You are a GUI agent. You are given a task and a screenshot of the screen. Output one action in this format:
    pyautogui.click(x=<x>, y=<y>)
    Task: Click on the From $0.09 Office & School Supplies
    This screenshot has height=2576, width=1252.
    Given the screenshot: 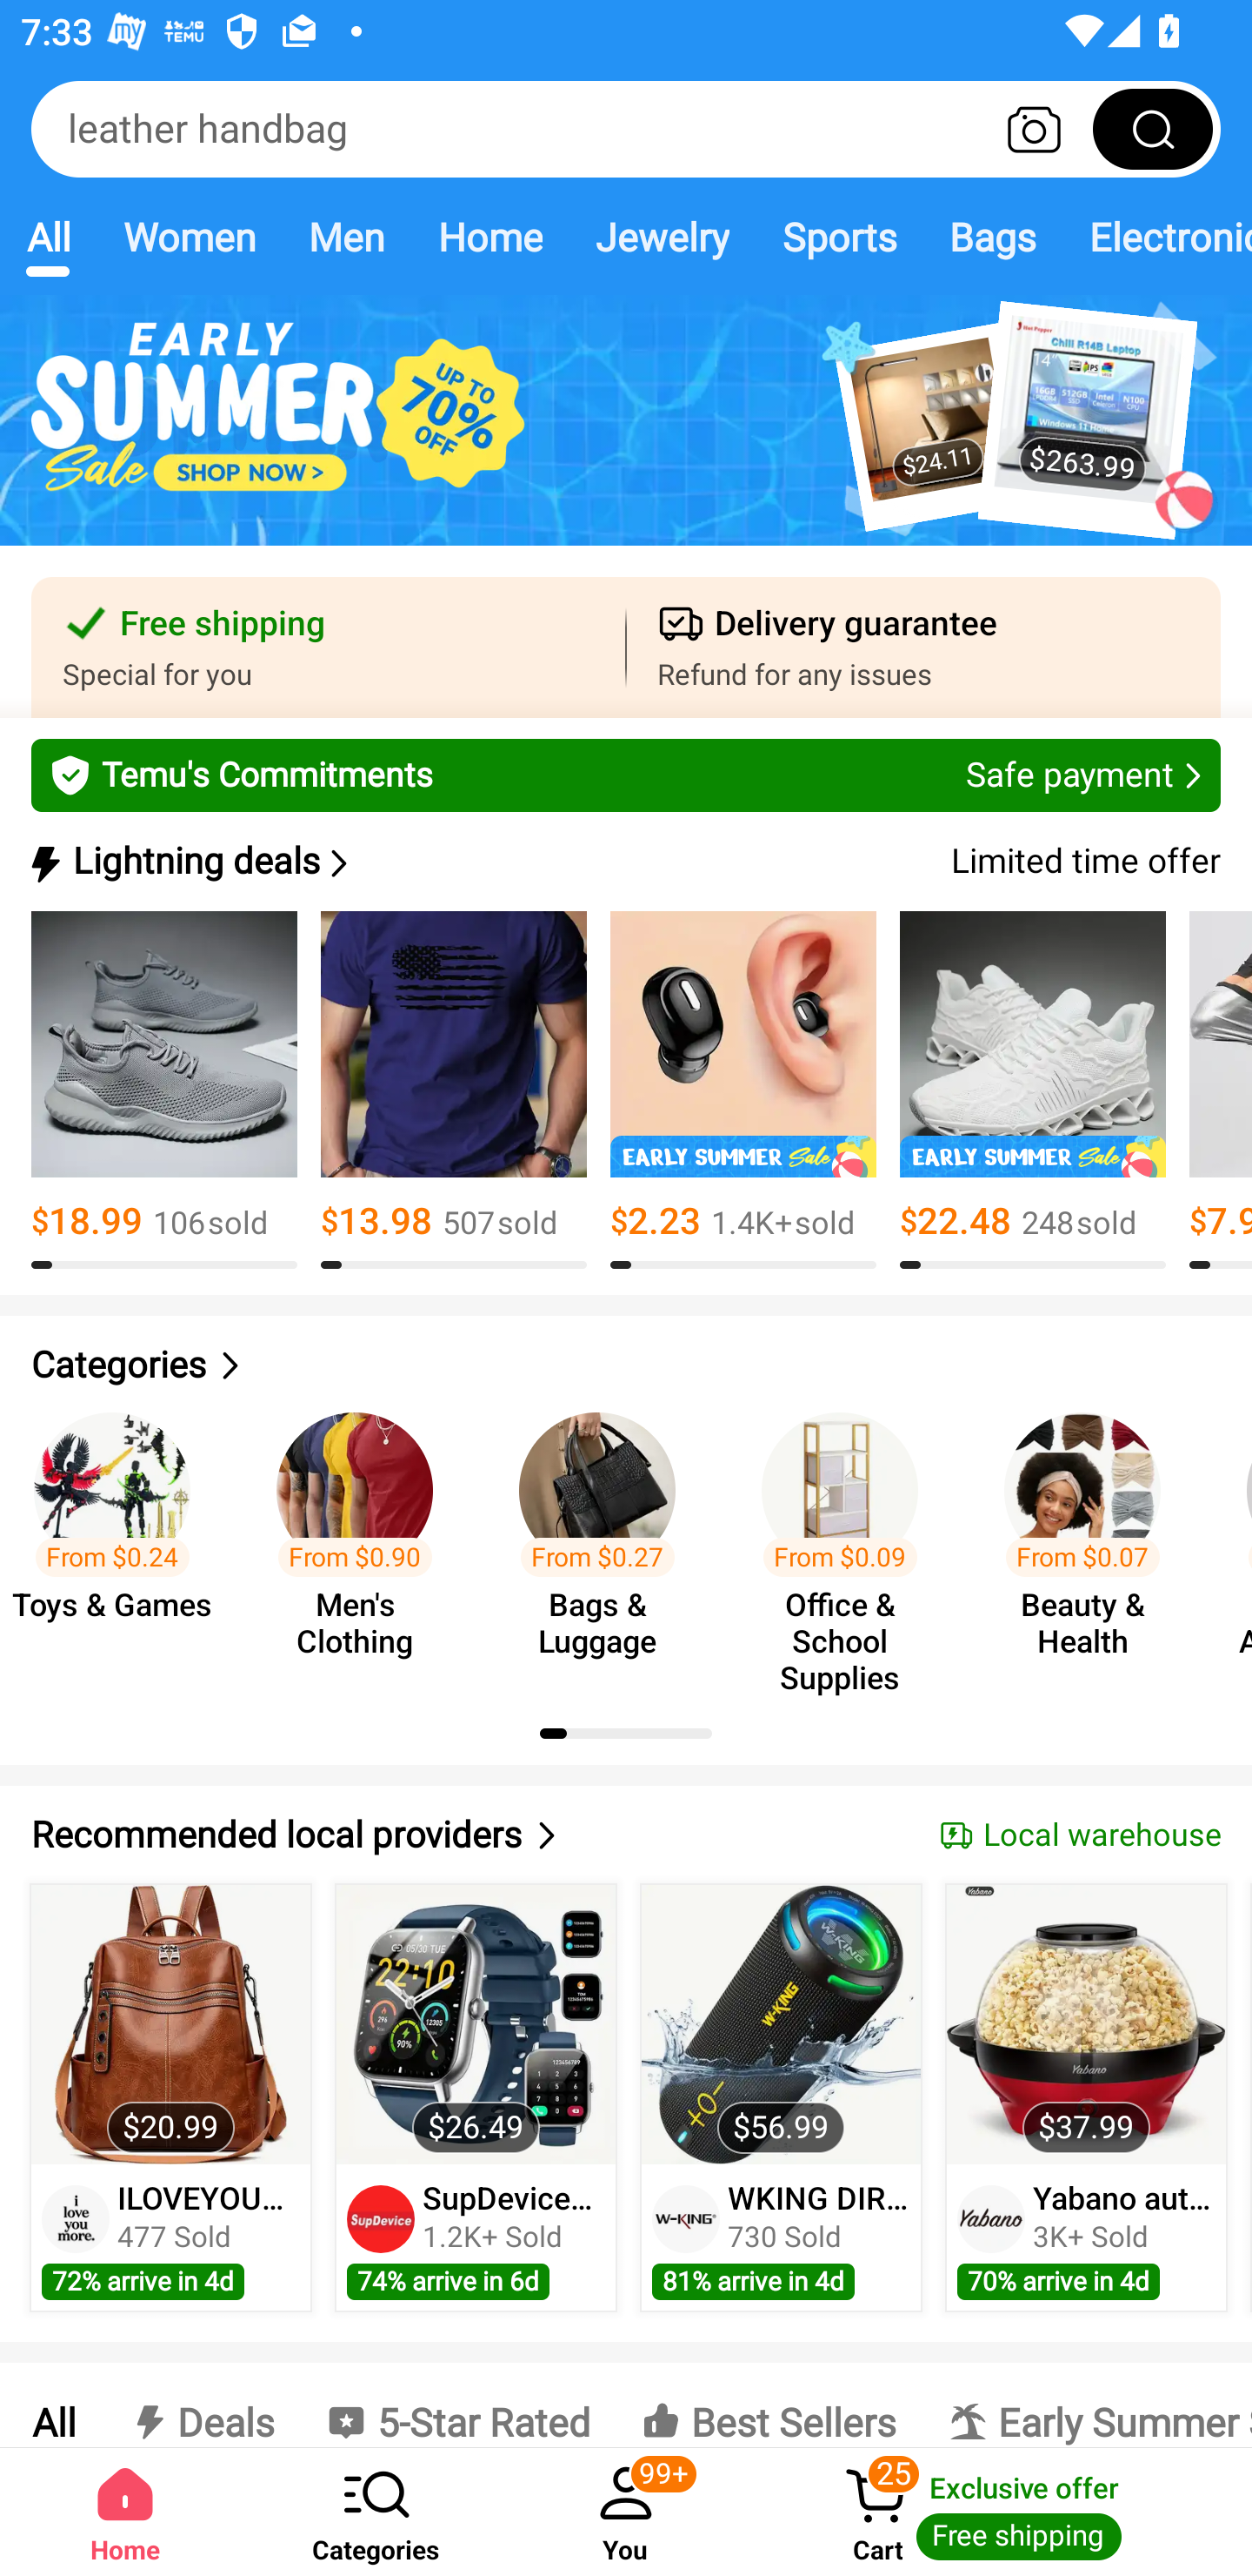 What is the action you would take?
    pyautogui.click(x=849, y=1539)
    